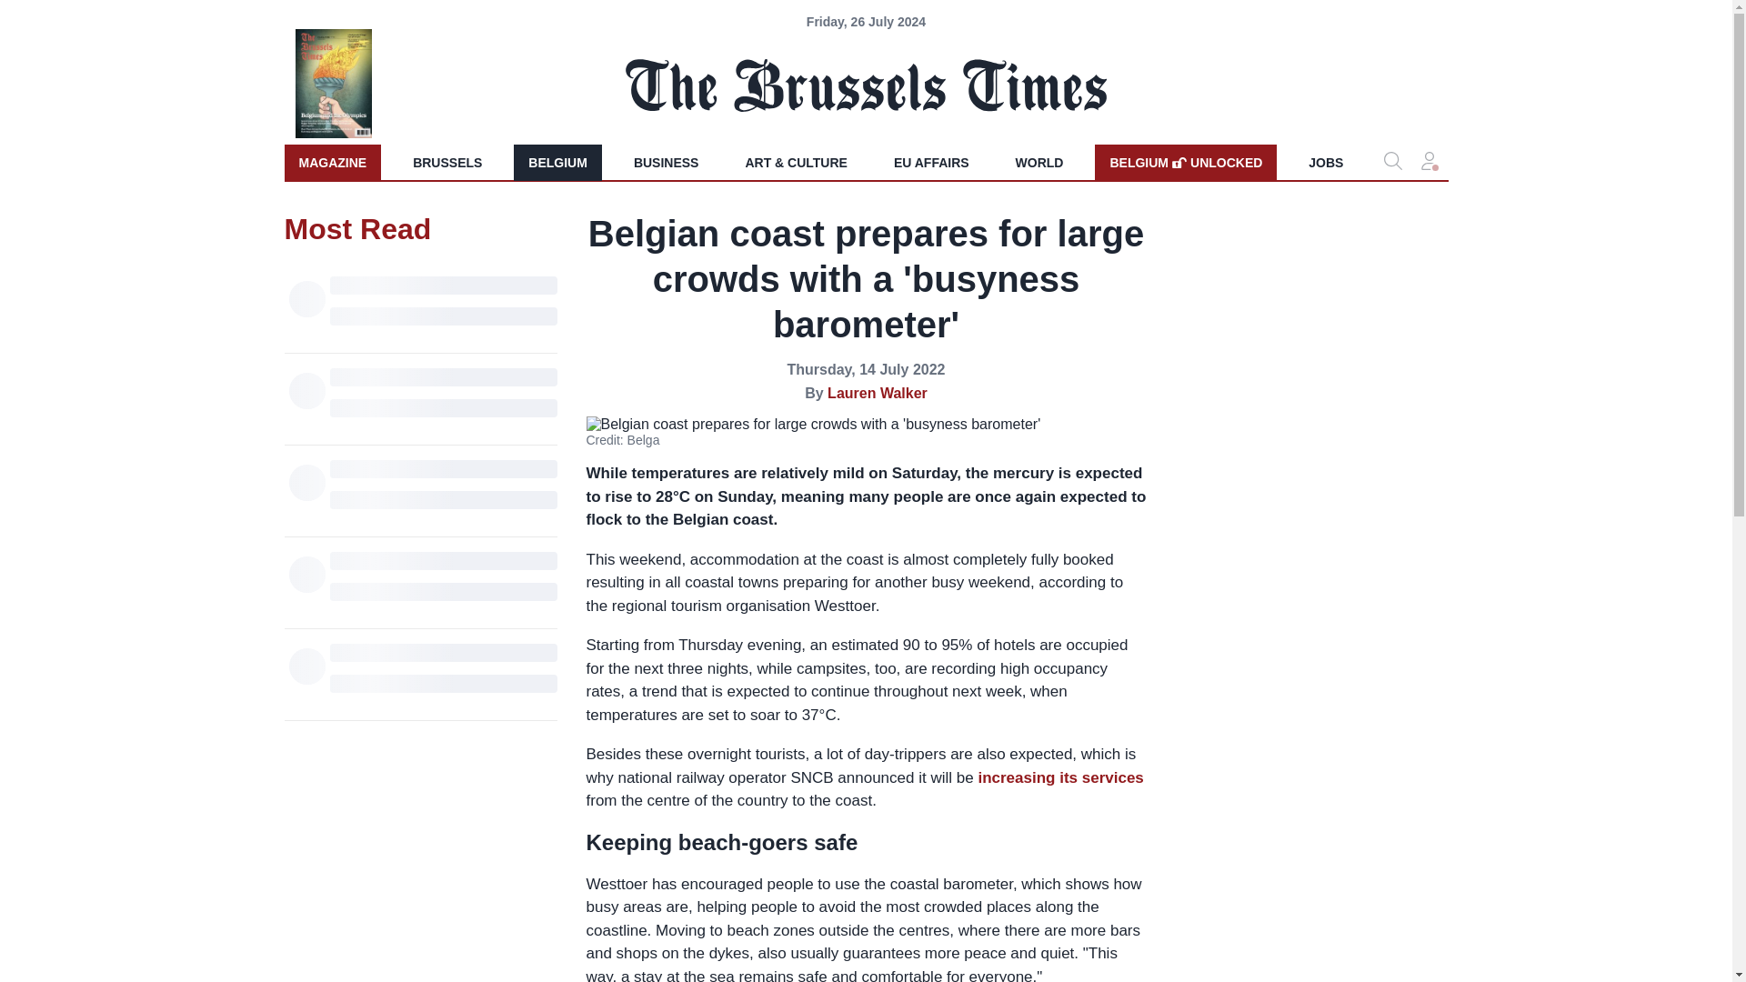  Describe the element at coordinates (877, 393) in the screenshot. I see `Lauren Walker` at that location.